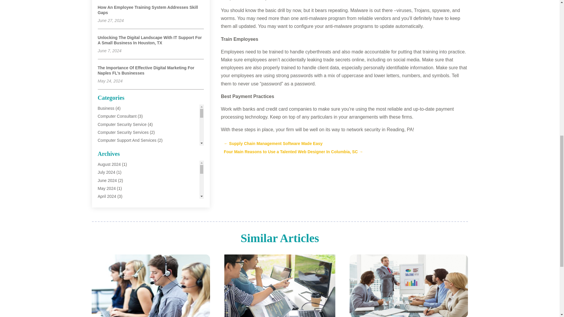 Image resolution: width=564 pixels, height=317 pixels. Describe the element at coordinates (122, 236) in the screenshot. I see `Supply Chain Management` at that location.